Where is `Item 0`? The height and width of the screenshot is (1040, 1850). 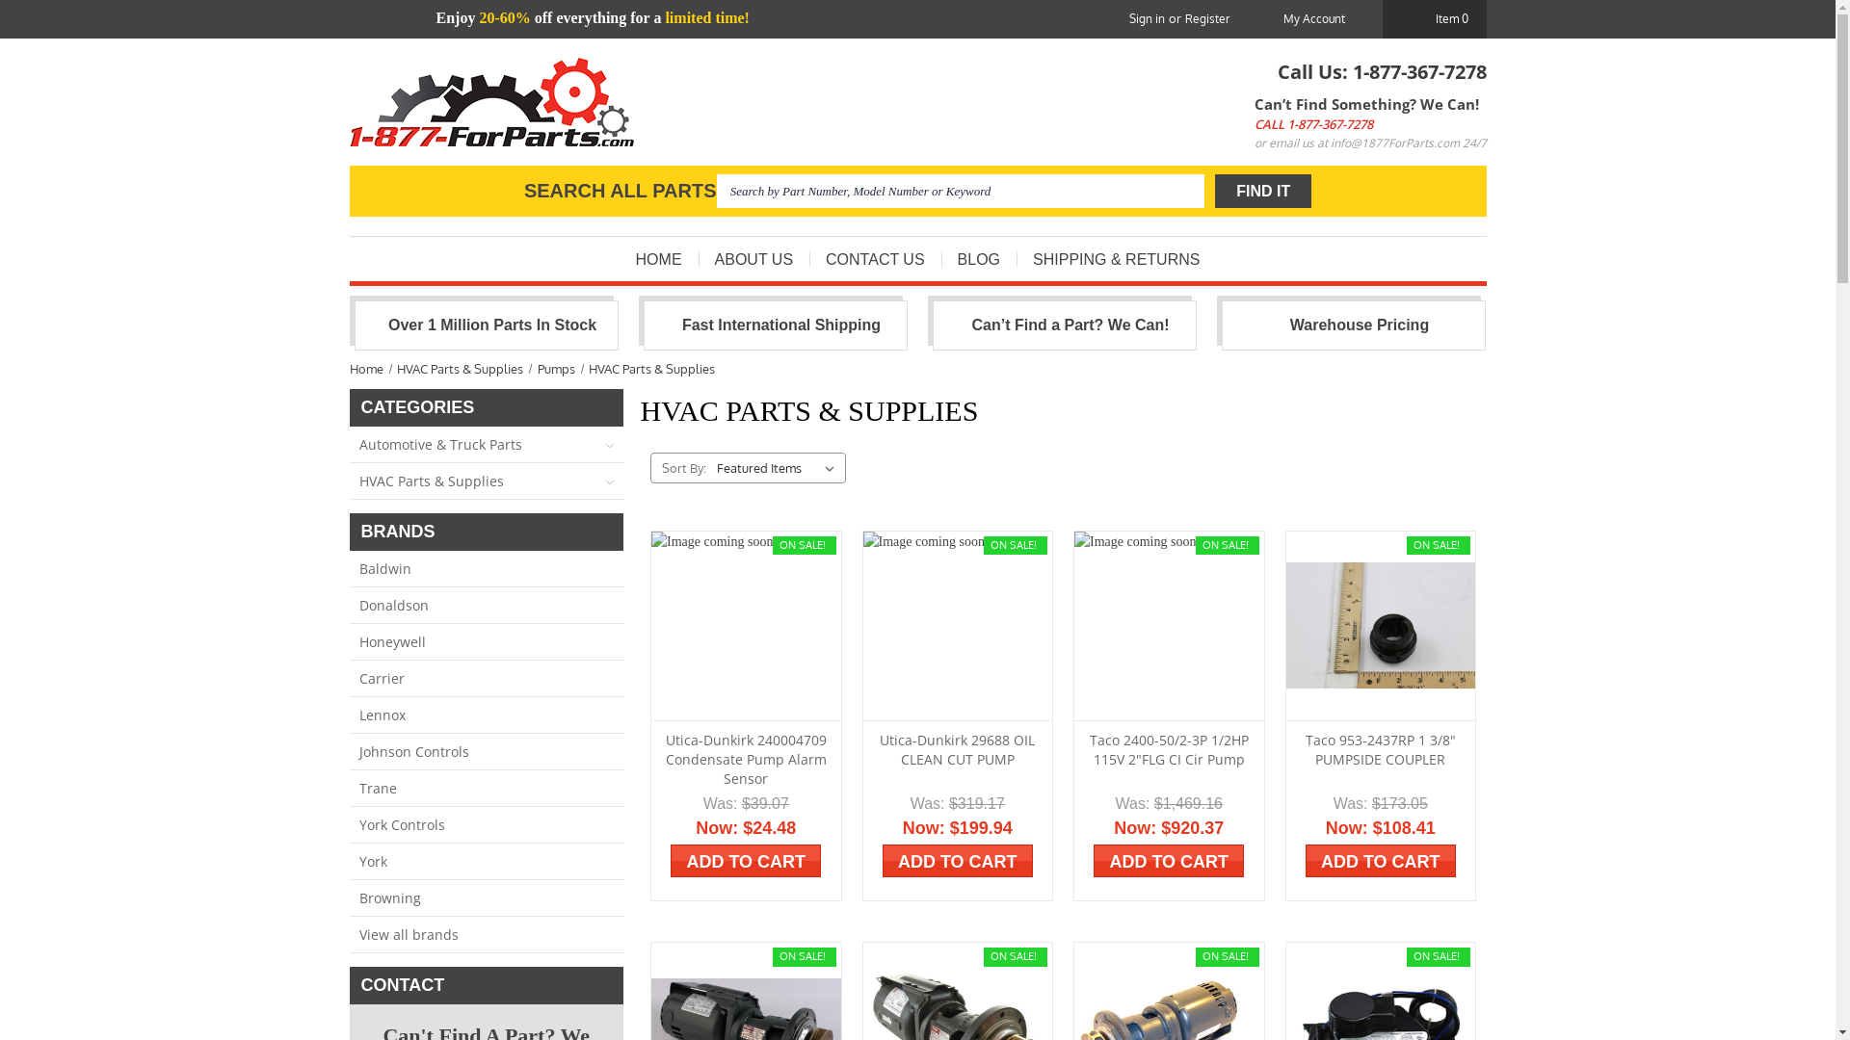 Item 0 is located at coordinates (1434, 19).